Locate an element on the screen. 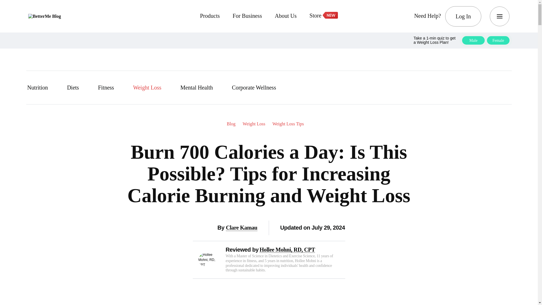  For Business is located at coordinates (247, 16).